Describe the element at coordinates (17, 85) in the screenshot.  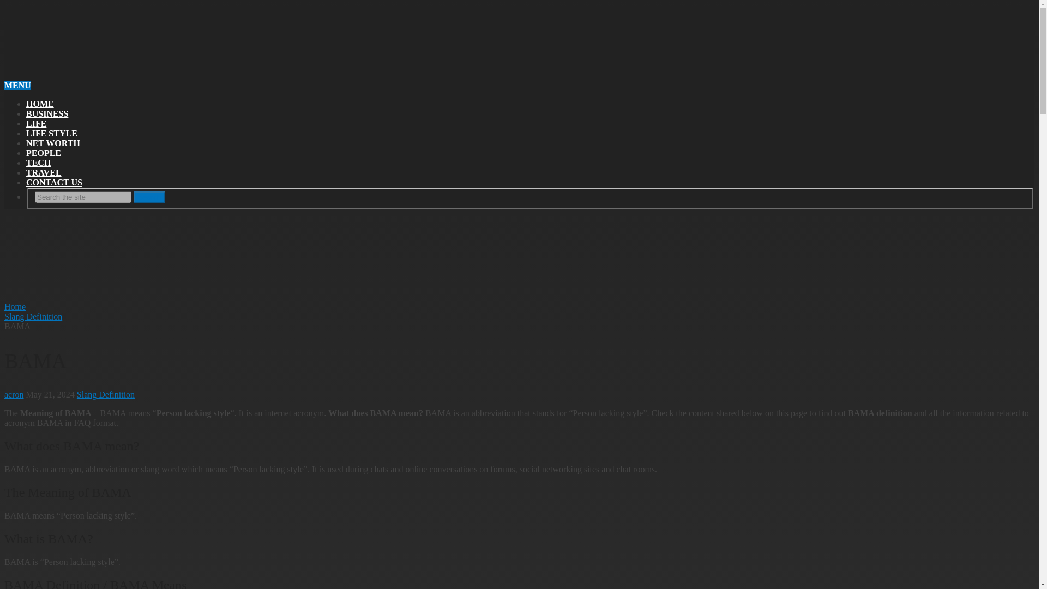
I see `MENU` at that location.